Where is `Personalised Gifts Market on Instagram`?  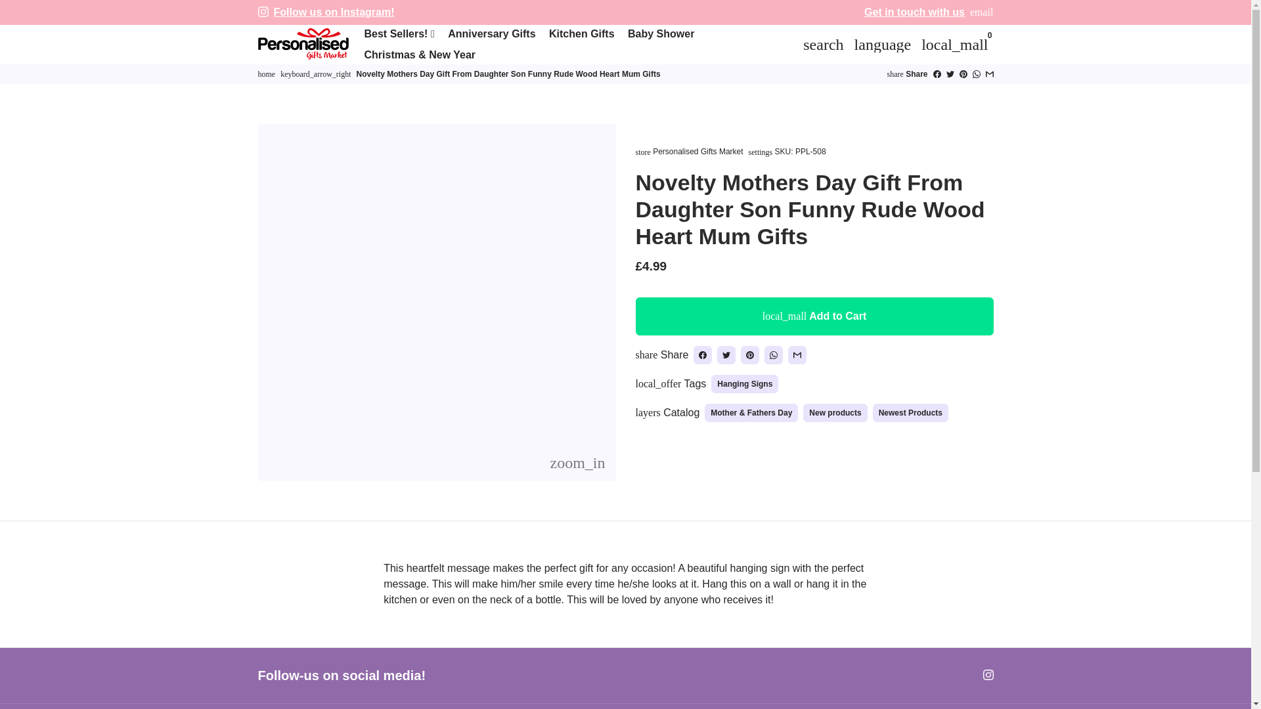 Personalised Gifts Market on Instagram is located at coordinates (262, 12).